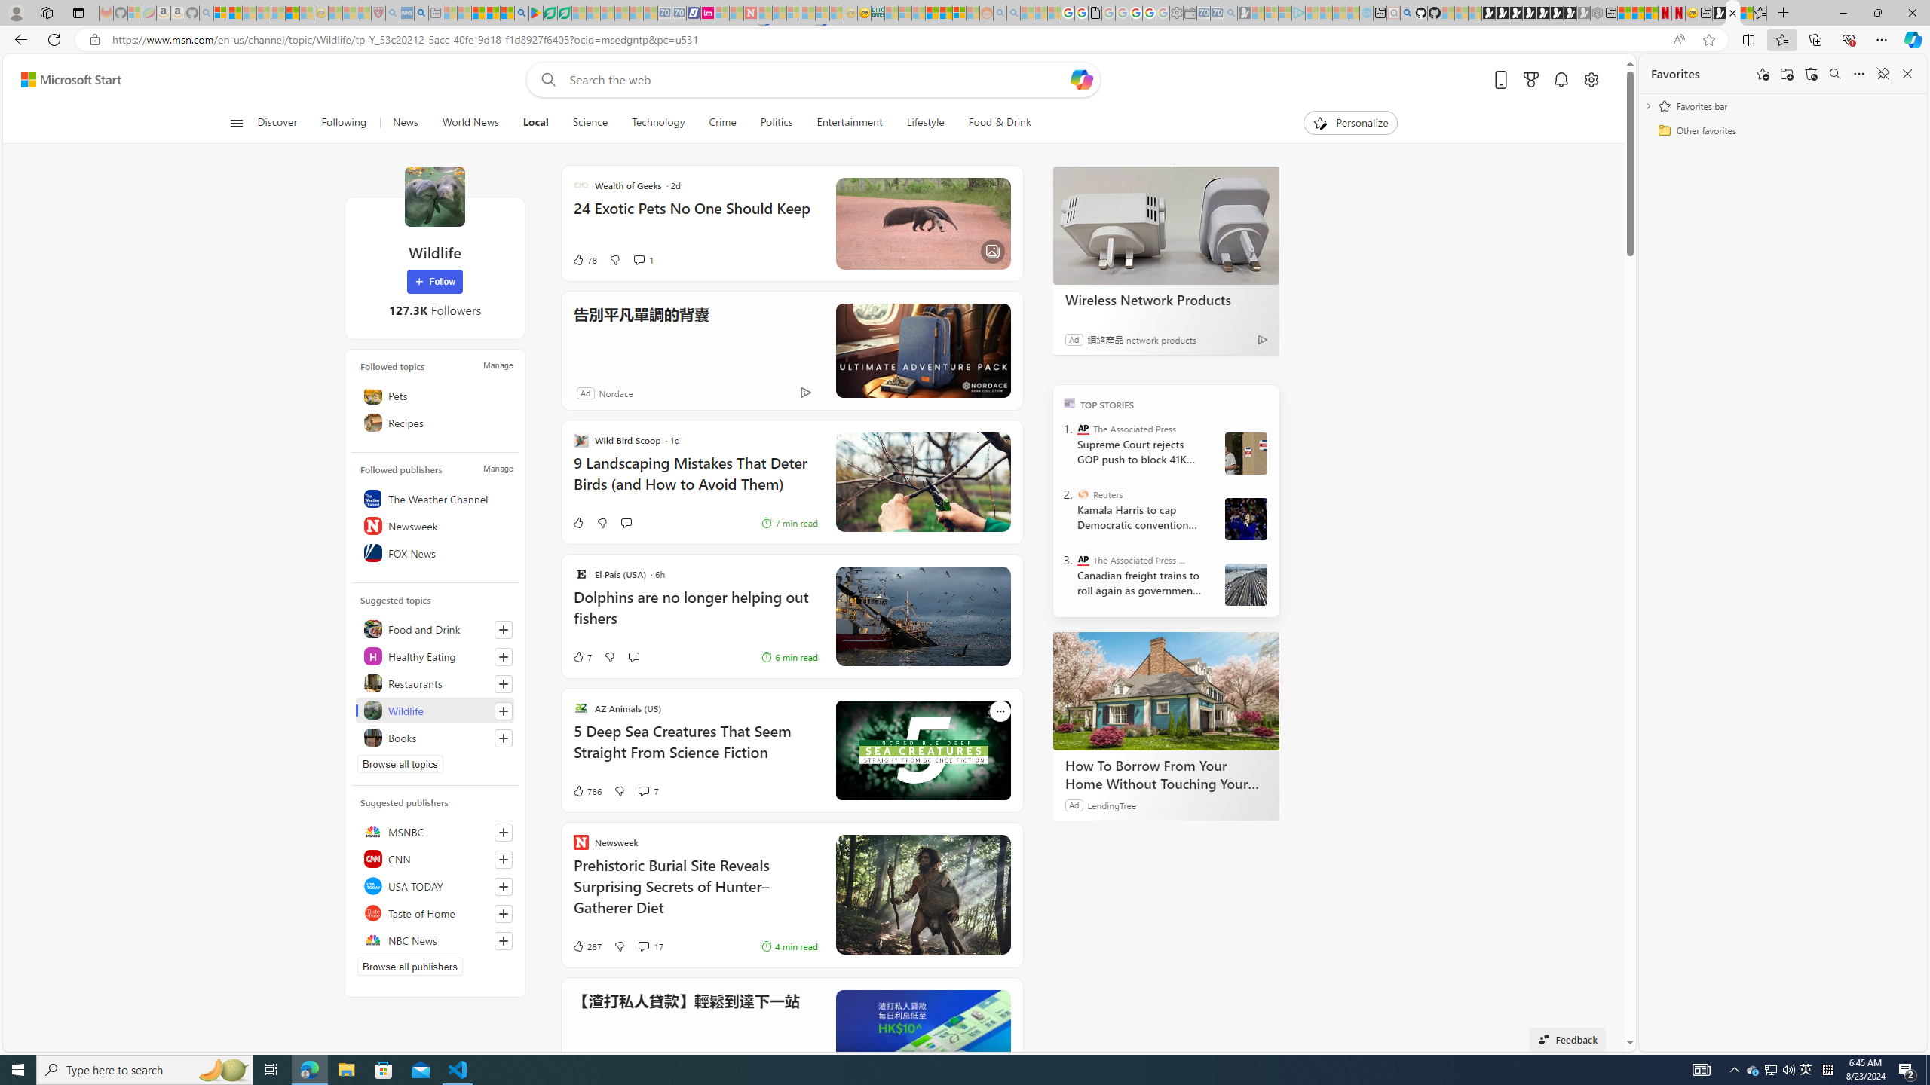  Describe the element at coordinates (945, 13) in the screenshot. I see `Kinda Frugal - MSN` at that location.